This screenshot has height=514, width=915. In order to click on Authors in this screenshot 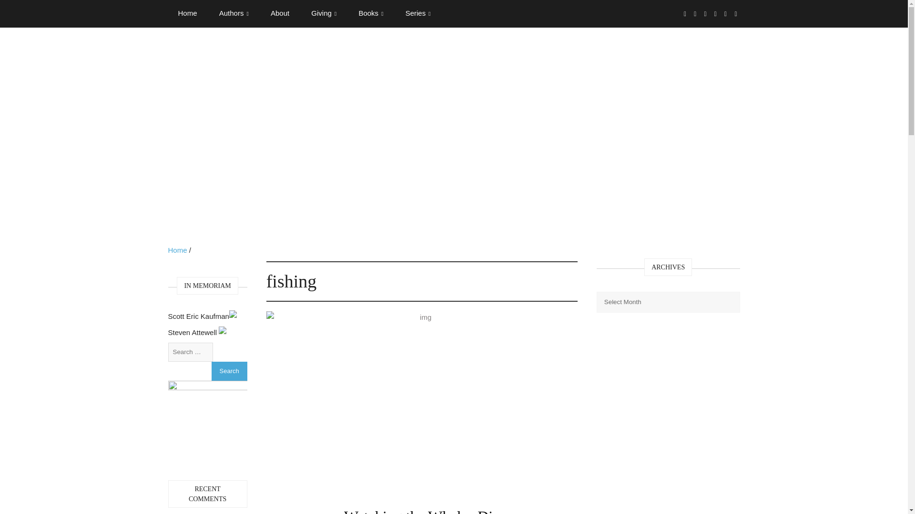, I will do `click(234, 13)`.